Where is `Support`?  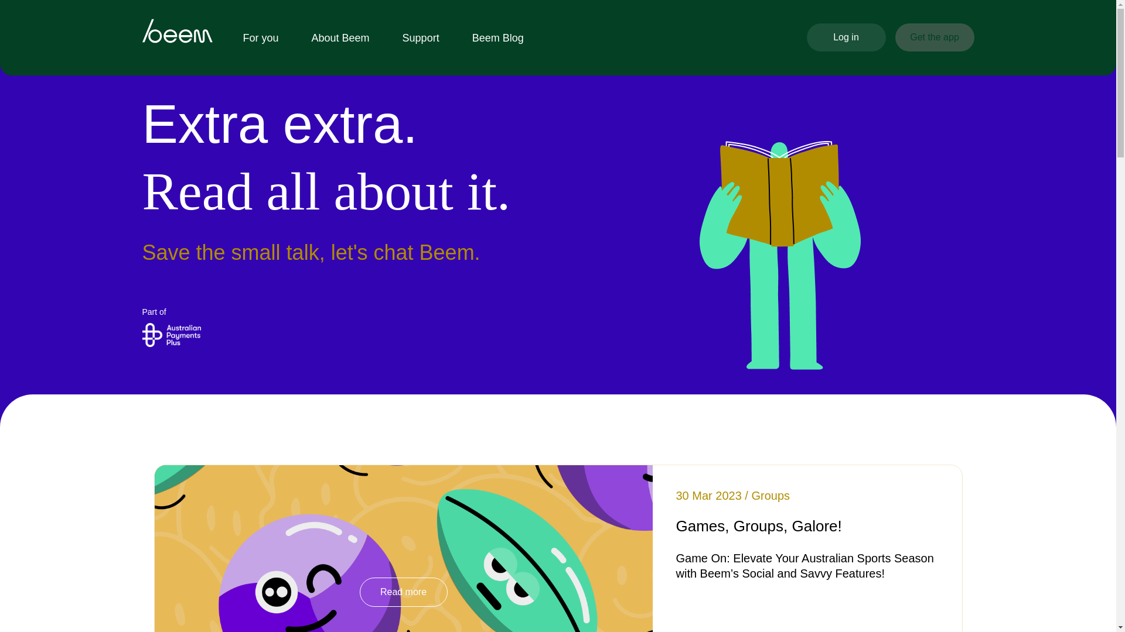
Support is located at coordinates (421, 37).